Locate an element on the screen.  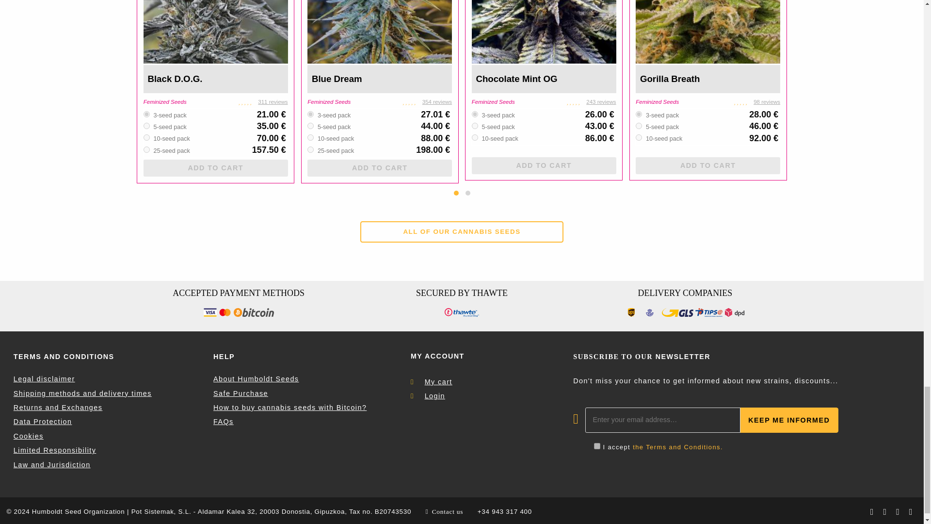
HS0148 is located at coordinates (146, 149).